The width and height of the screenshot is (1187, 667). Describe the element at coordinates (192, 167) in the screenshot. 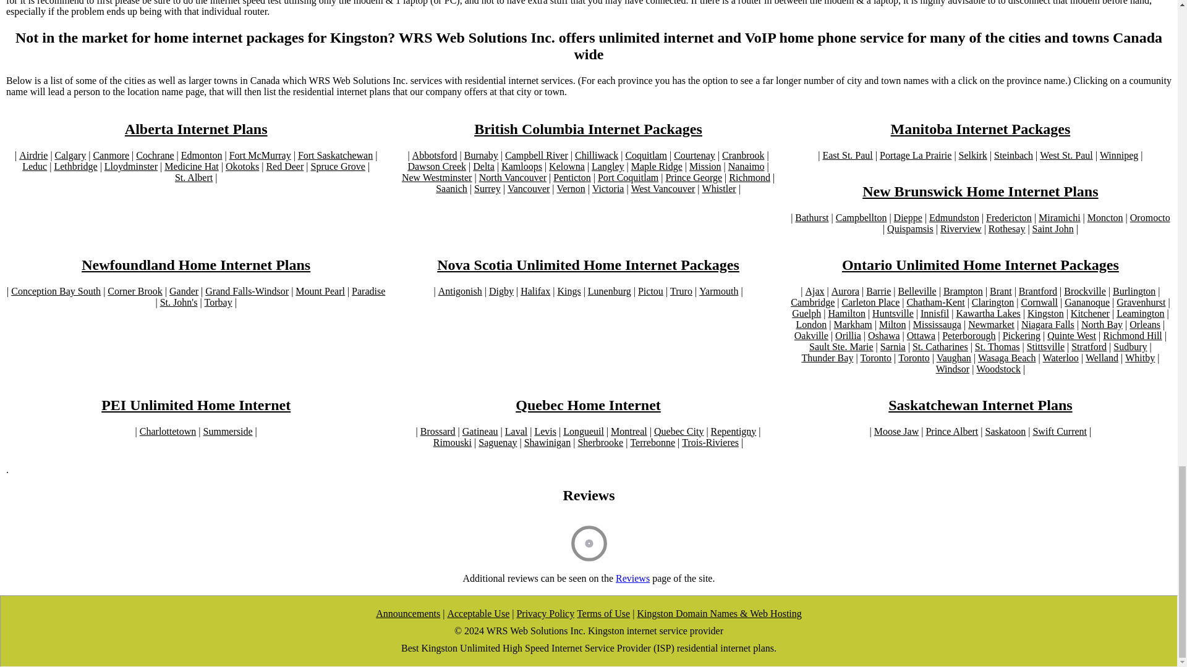

I see `Medicine Hat` at that location.